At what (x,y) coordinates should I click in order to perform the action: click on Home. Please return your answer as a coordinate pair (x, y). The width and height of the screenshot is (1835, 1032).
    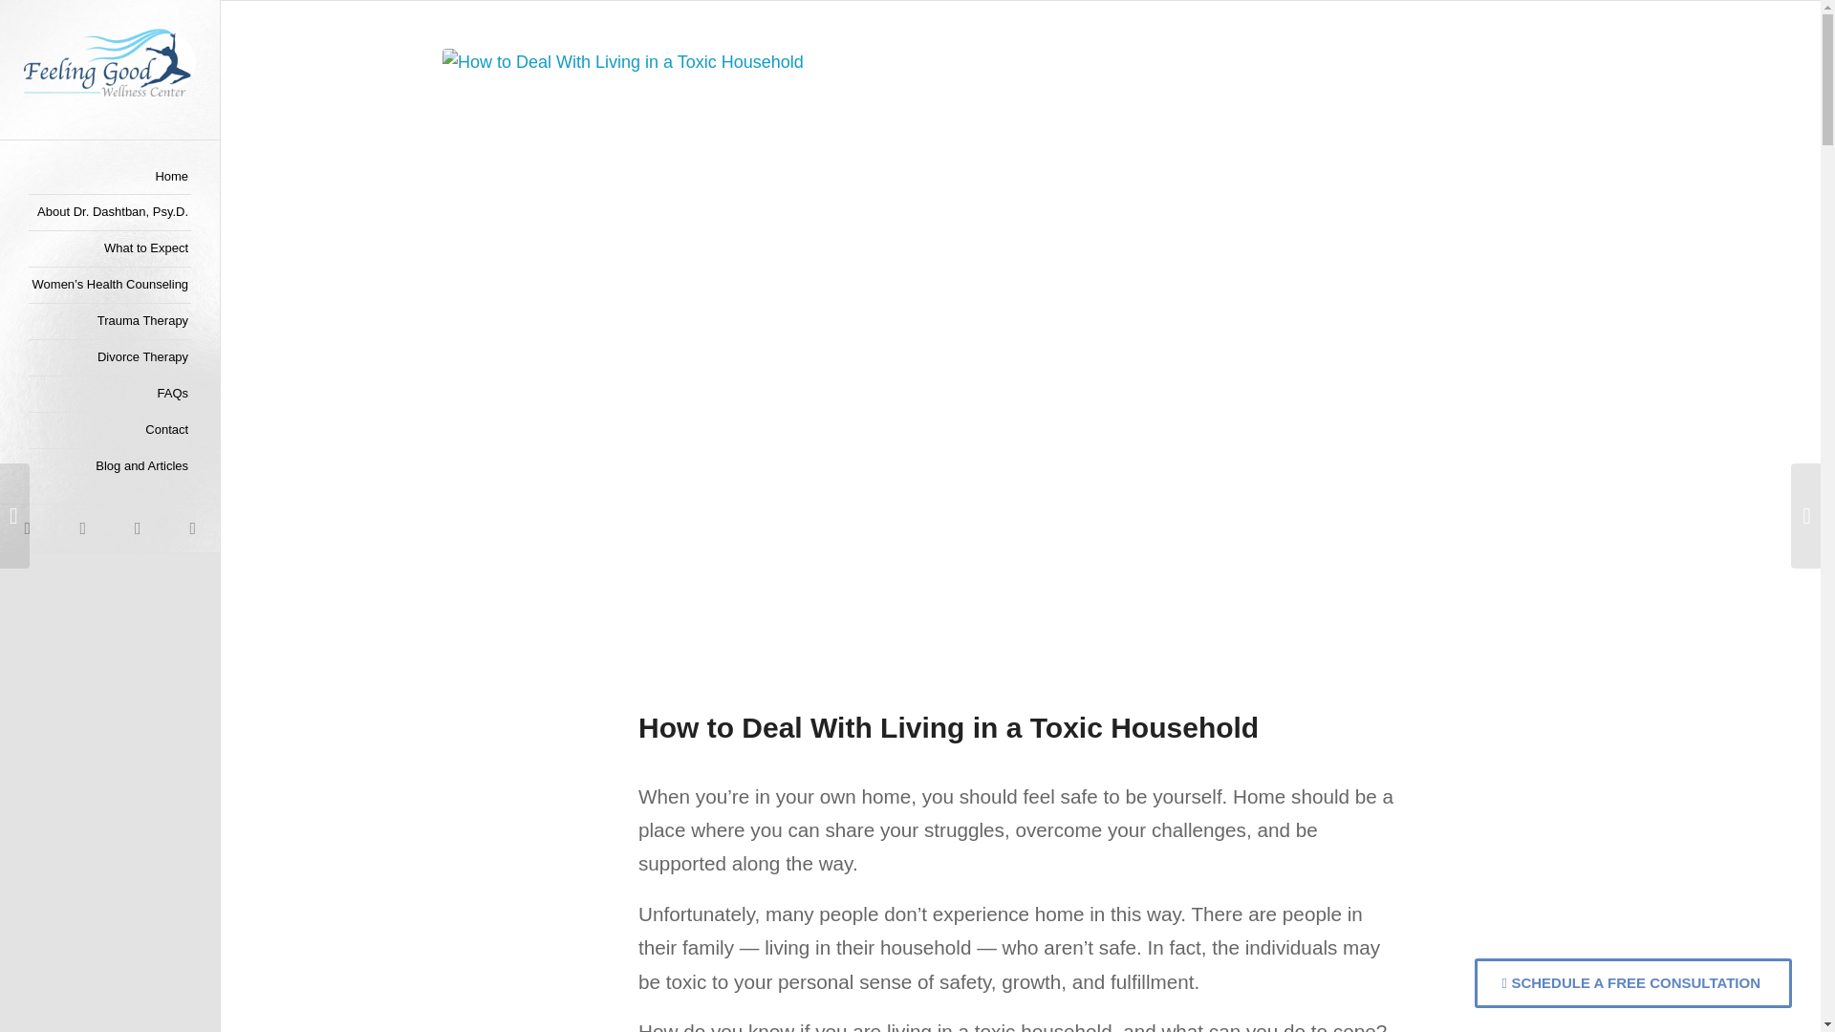
    Looking at the image, I should click on (109, 178).